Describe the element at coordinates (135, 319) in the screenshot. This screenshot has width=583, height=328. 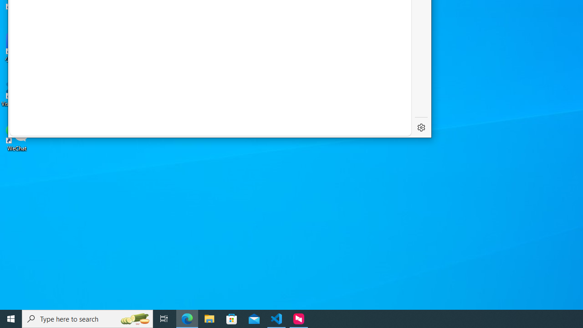
I see `Search highlights icon opens search home window` at that location.